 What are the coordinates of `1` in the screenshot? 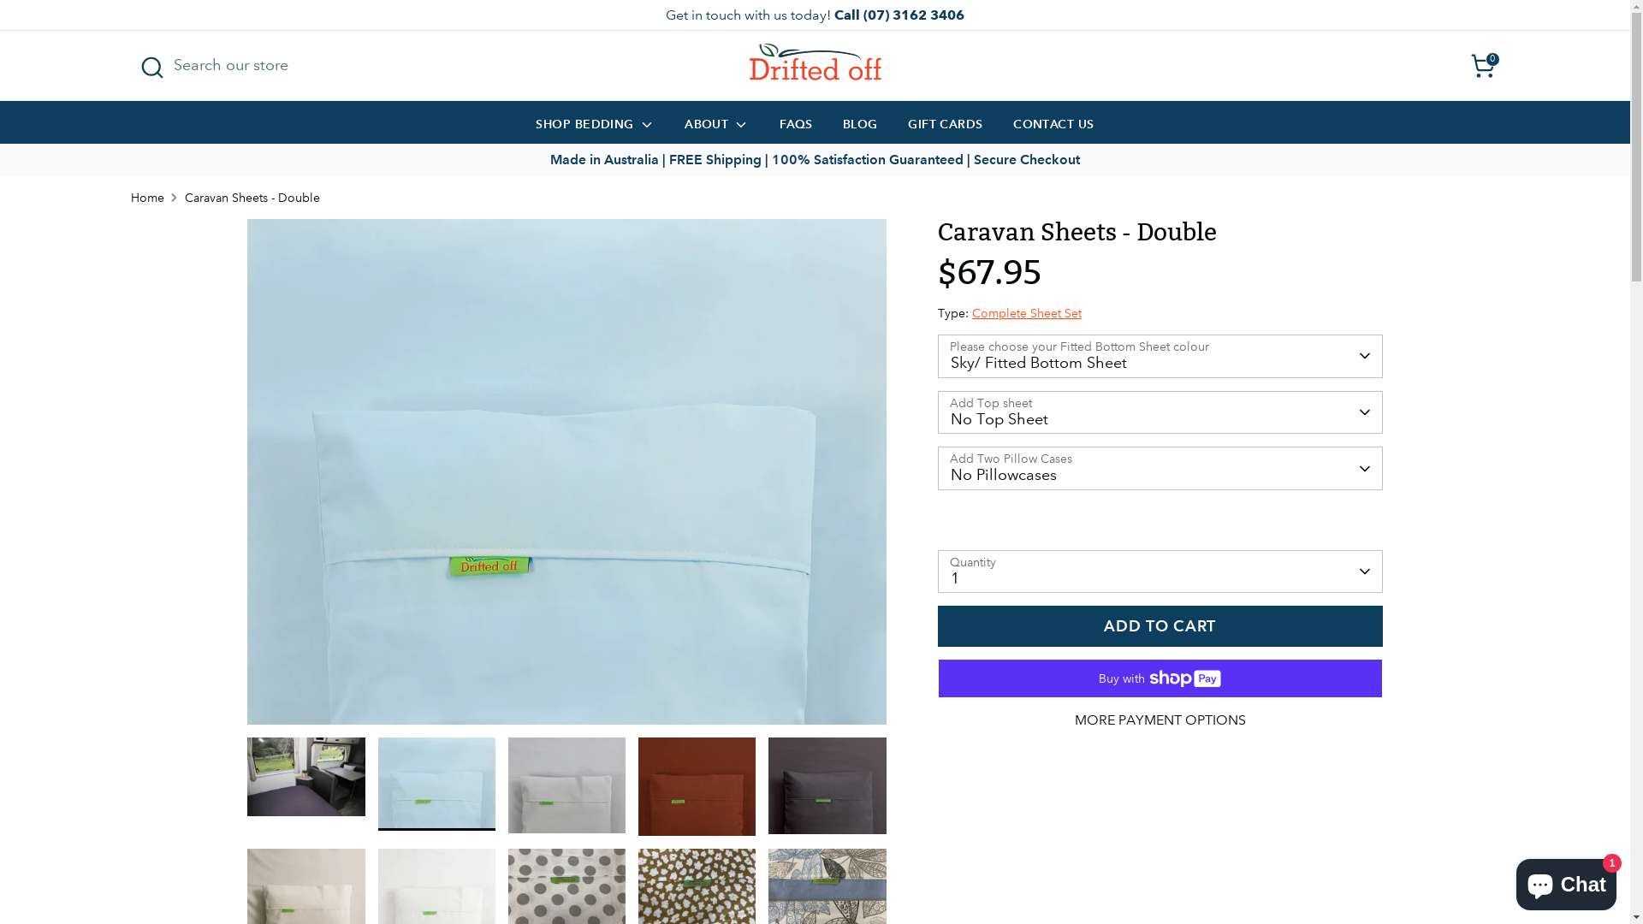 It's located at (1160, 572).